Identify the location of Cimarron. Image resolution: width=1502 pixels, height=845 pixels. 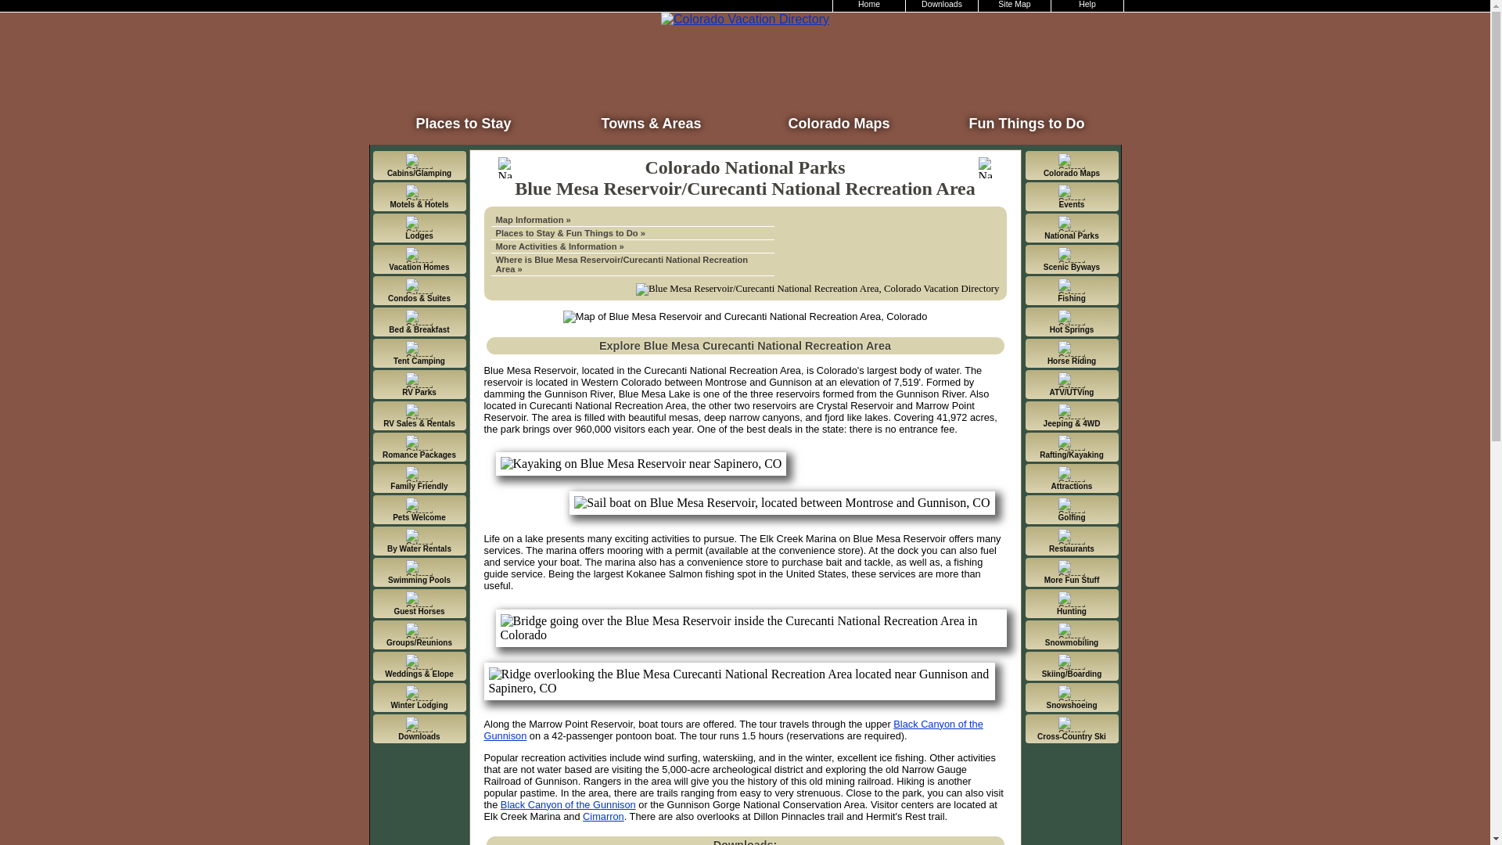
(603, 815).